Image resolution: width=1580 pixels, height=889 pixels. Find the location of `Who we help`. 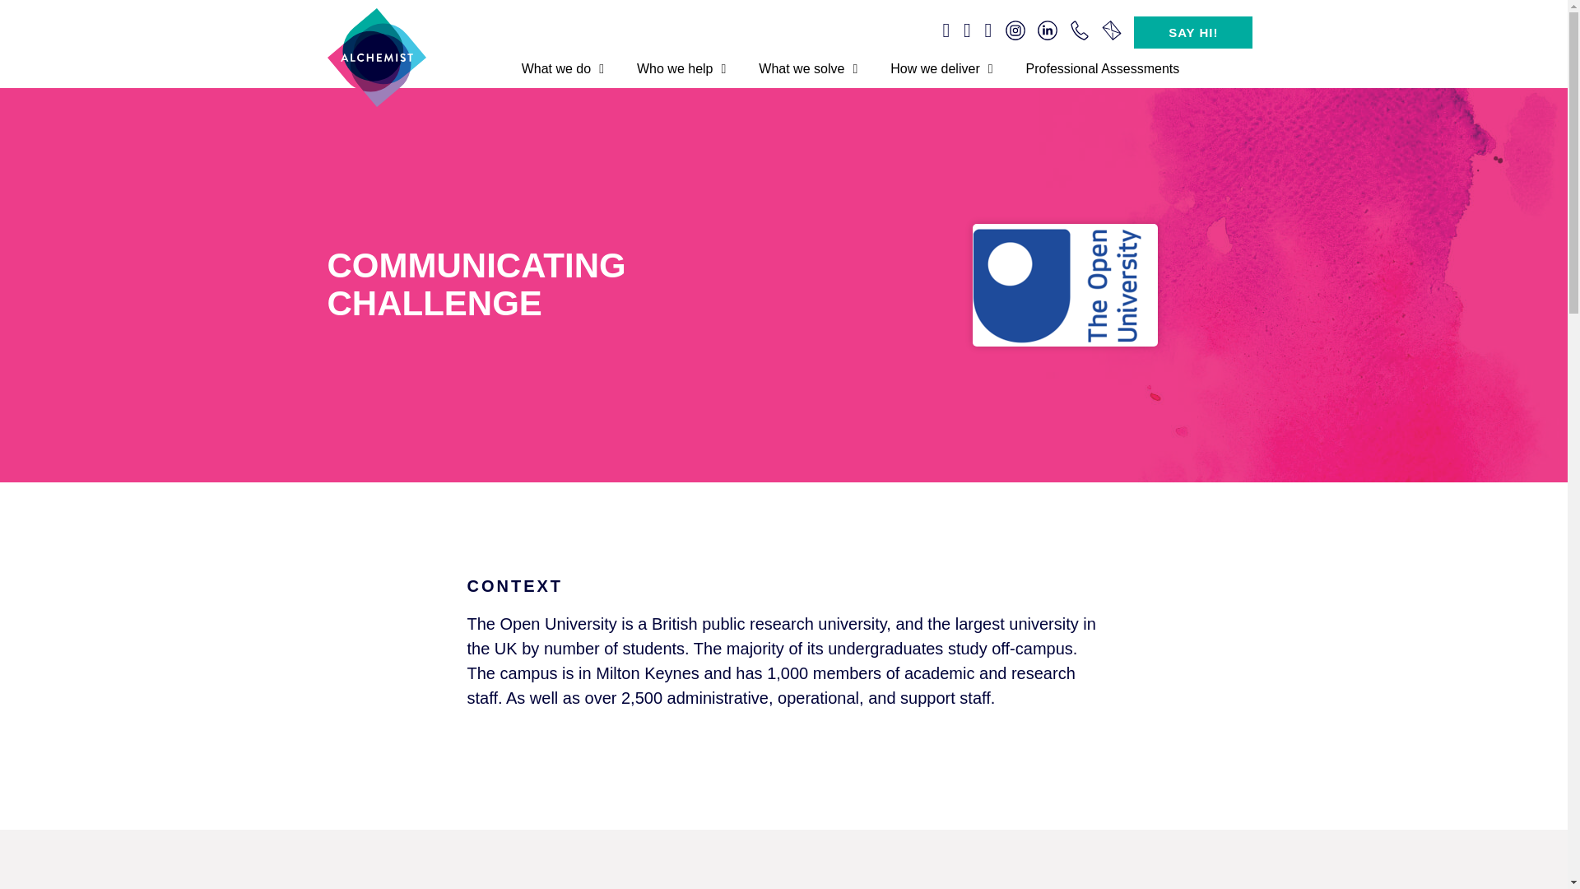

Who we help is located at coordinates (681, 68).